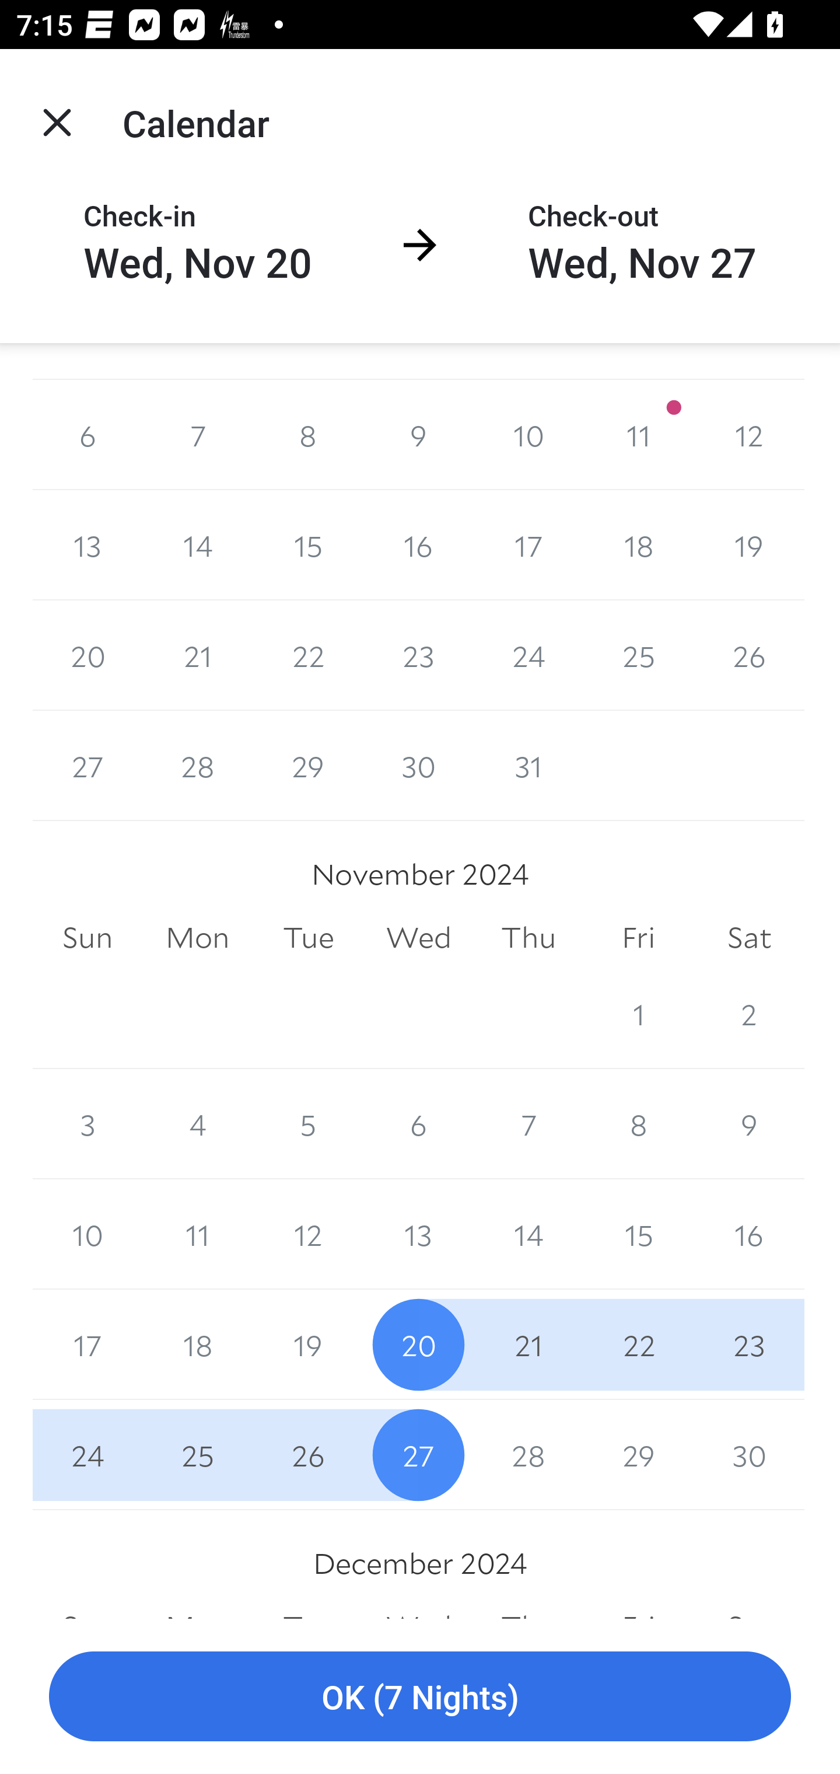 The image size is (840, 1774). Describe the element at coordinates (87, 544) in the screenshot. I see `13 13 October 2024` at that location.